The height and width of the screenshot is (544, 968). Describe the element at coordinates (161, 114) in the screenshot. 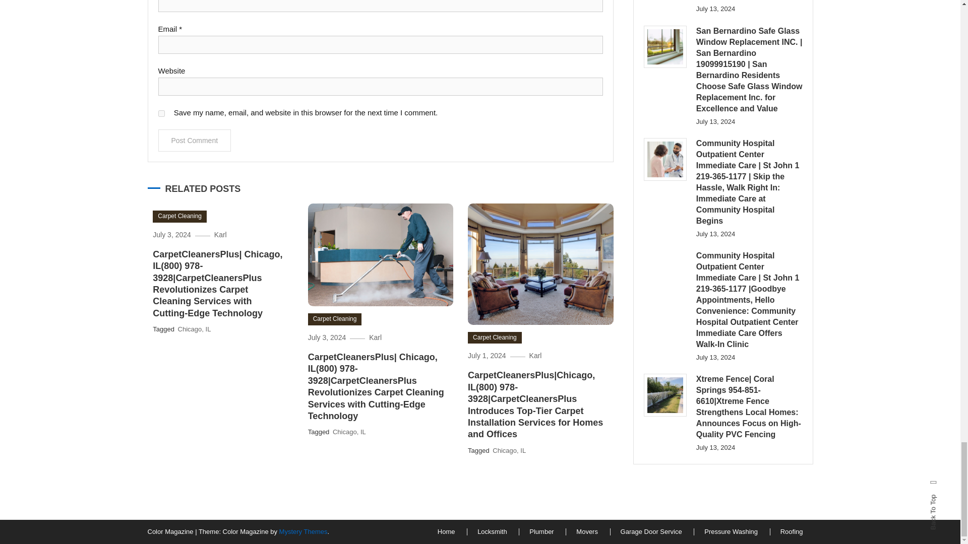

I see `yes` at that location.